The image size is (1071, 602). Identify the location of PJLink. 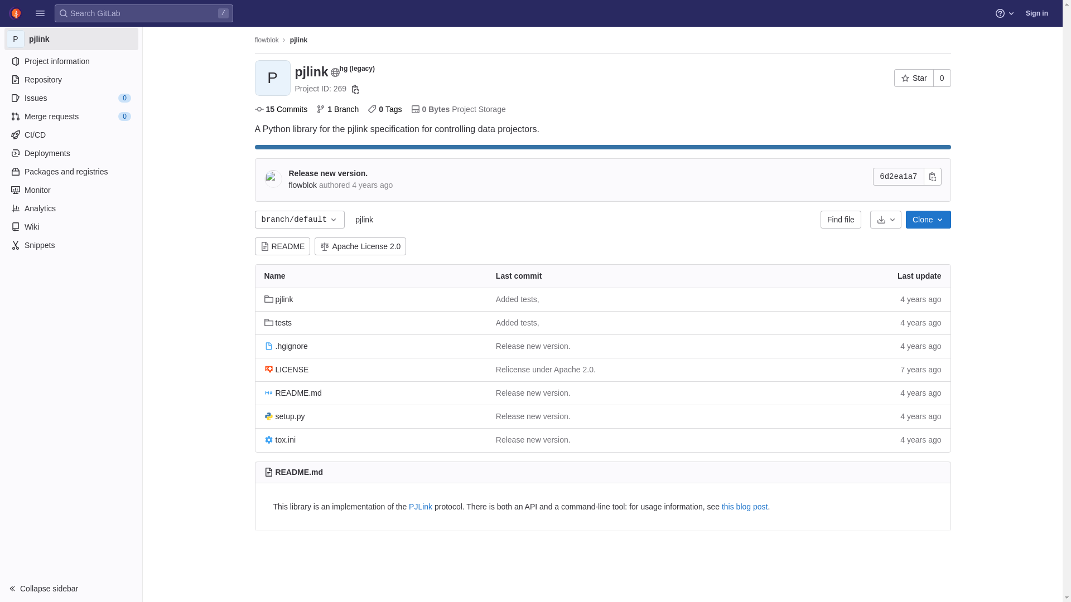
(421, 507).